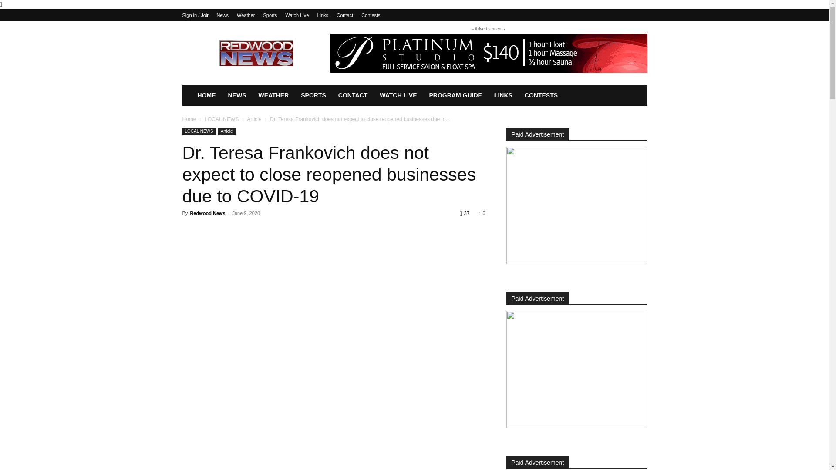 The width and height of the screenshot is (836, 470). I want to click on View all posts in LOCAL NEWS, so click(221, 119).